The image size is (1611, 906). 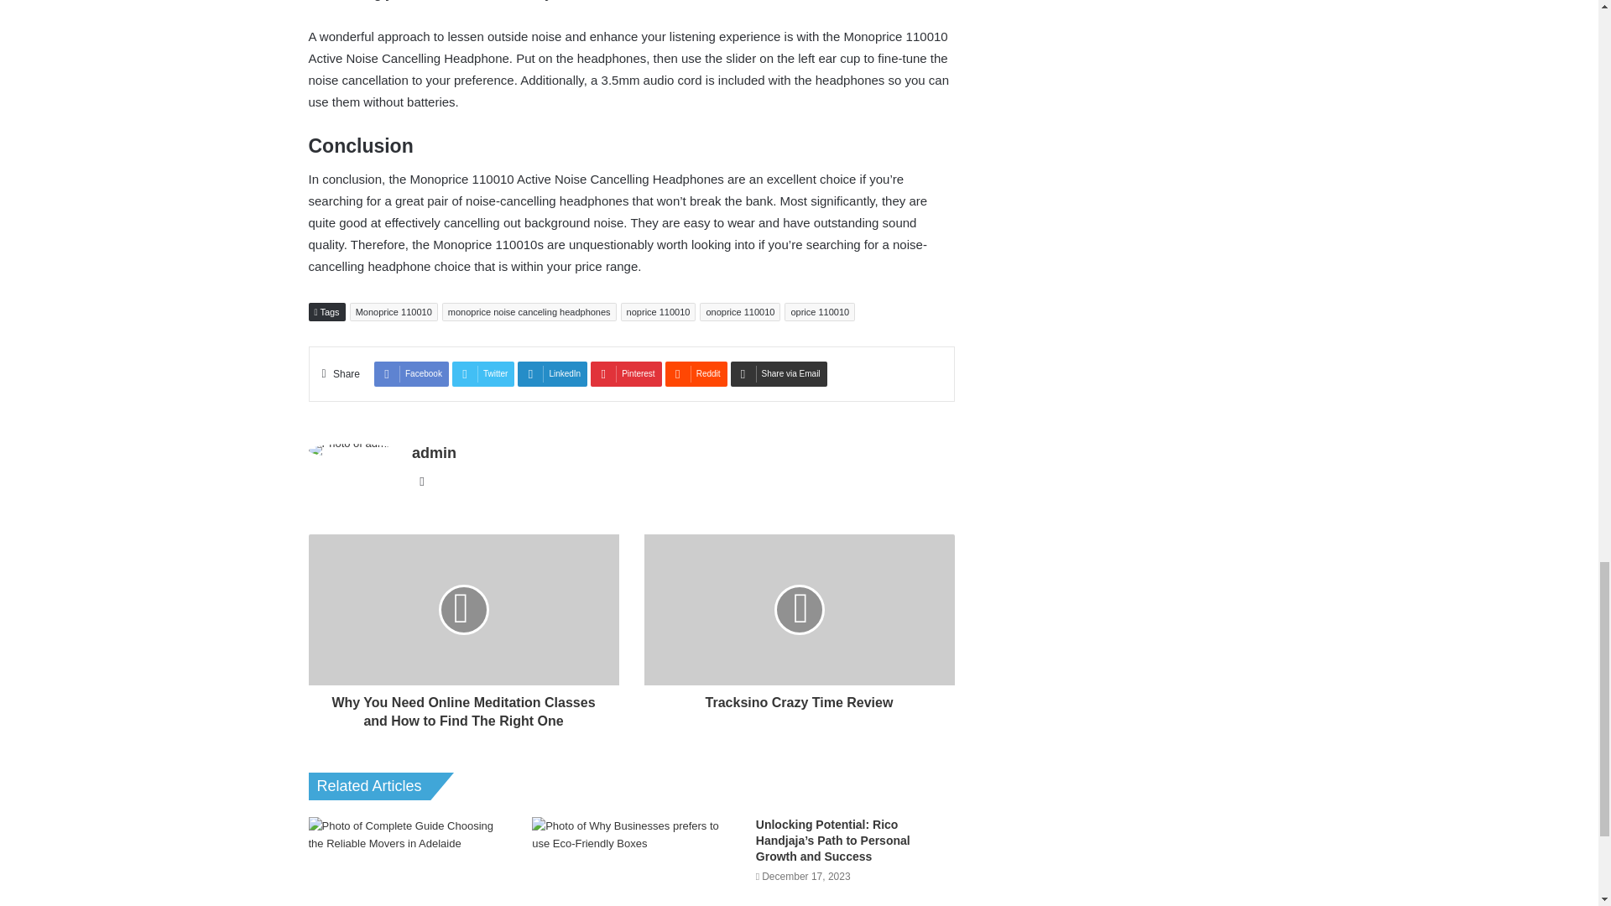 What do you see at coordinates (779, 374) in the screenshot?
I see `Share via Email` at bounding box center [779, 374].